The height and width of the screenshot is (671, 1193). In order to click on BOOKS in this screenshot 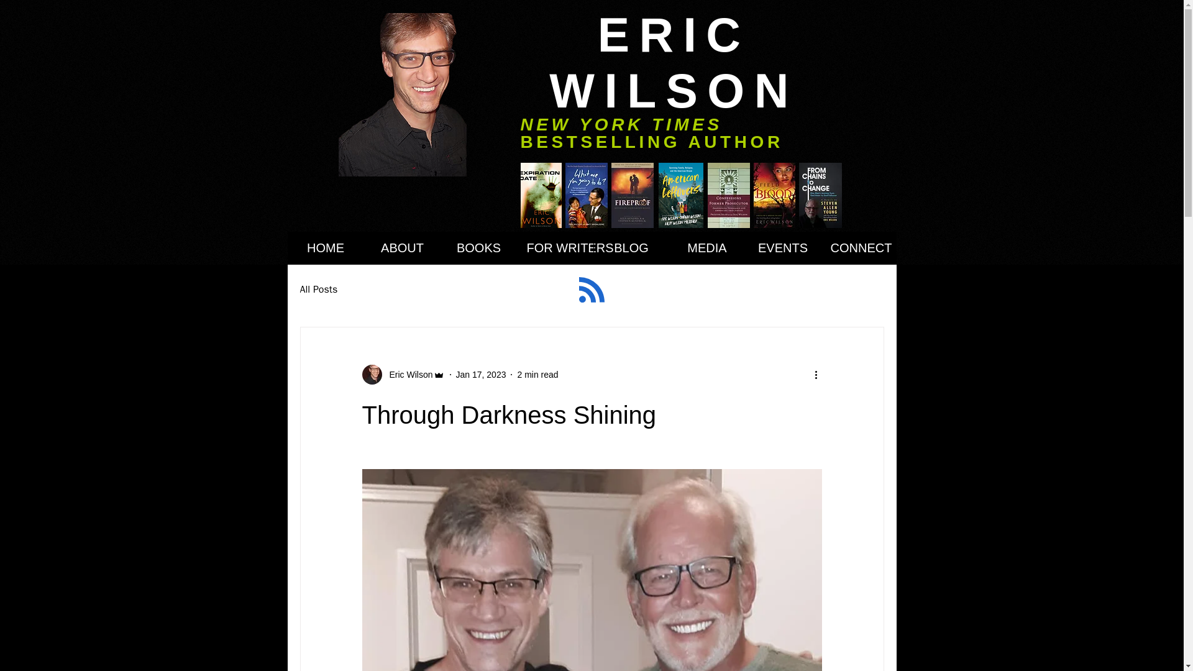, I will do `click(478, 247)`.